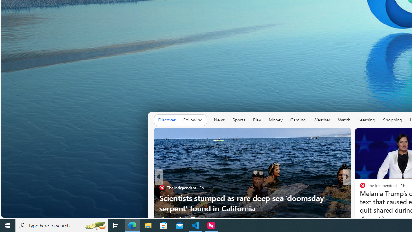 This screenshot has width=412, height=232. I want to click on View comments 11 Comment, so click(391, 219).